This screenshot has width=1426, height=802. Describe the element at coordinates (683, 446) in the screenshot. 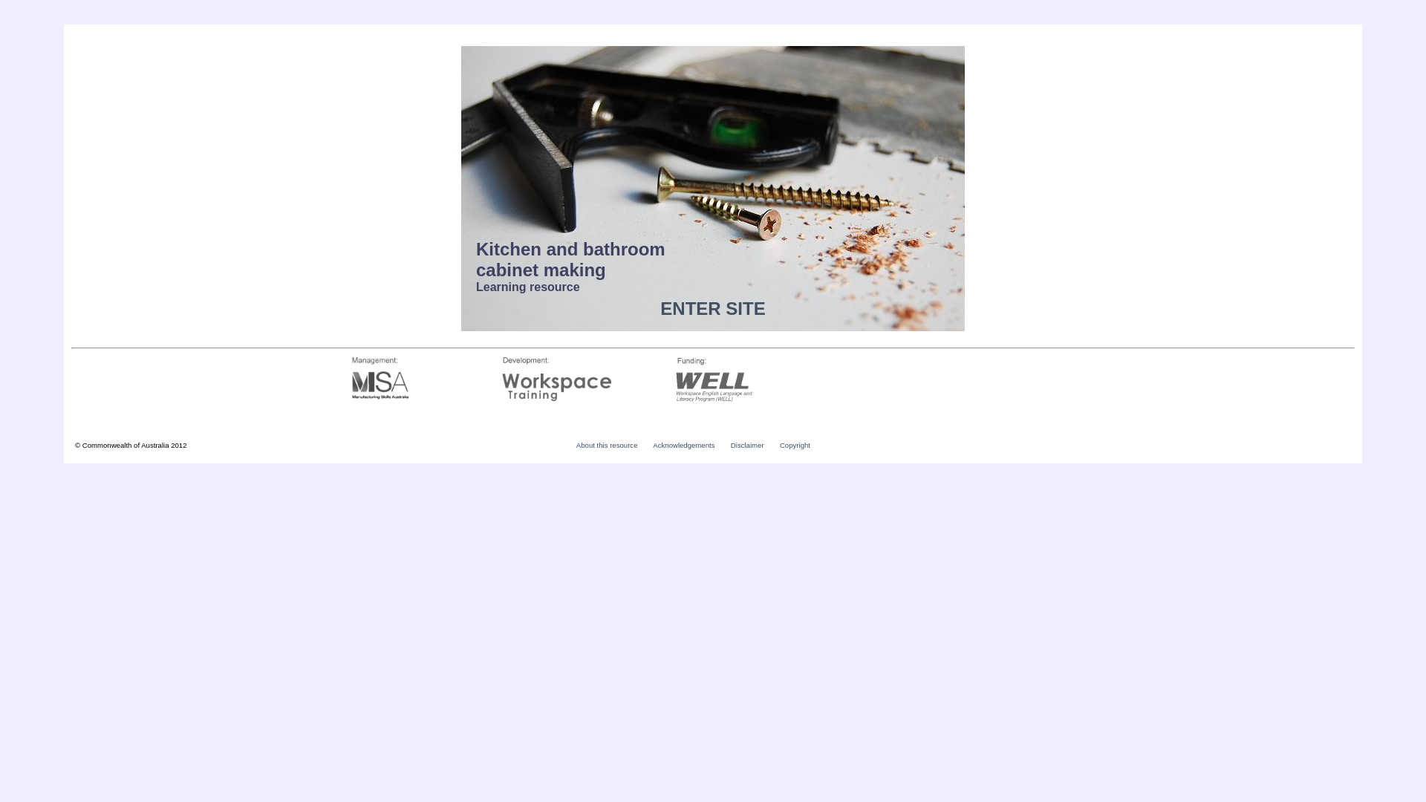

I see `Acknowledgements` at that location.